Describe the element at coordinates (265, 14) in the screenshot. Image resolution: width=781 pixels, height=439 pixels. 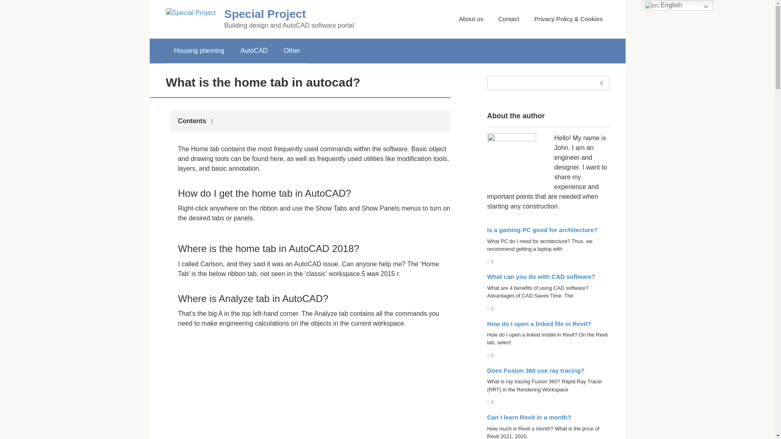
I see `Special Project` at that location.